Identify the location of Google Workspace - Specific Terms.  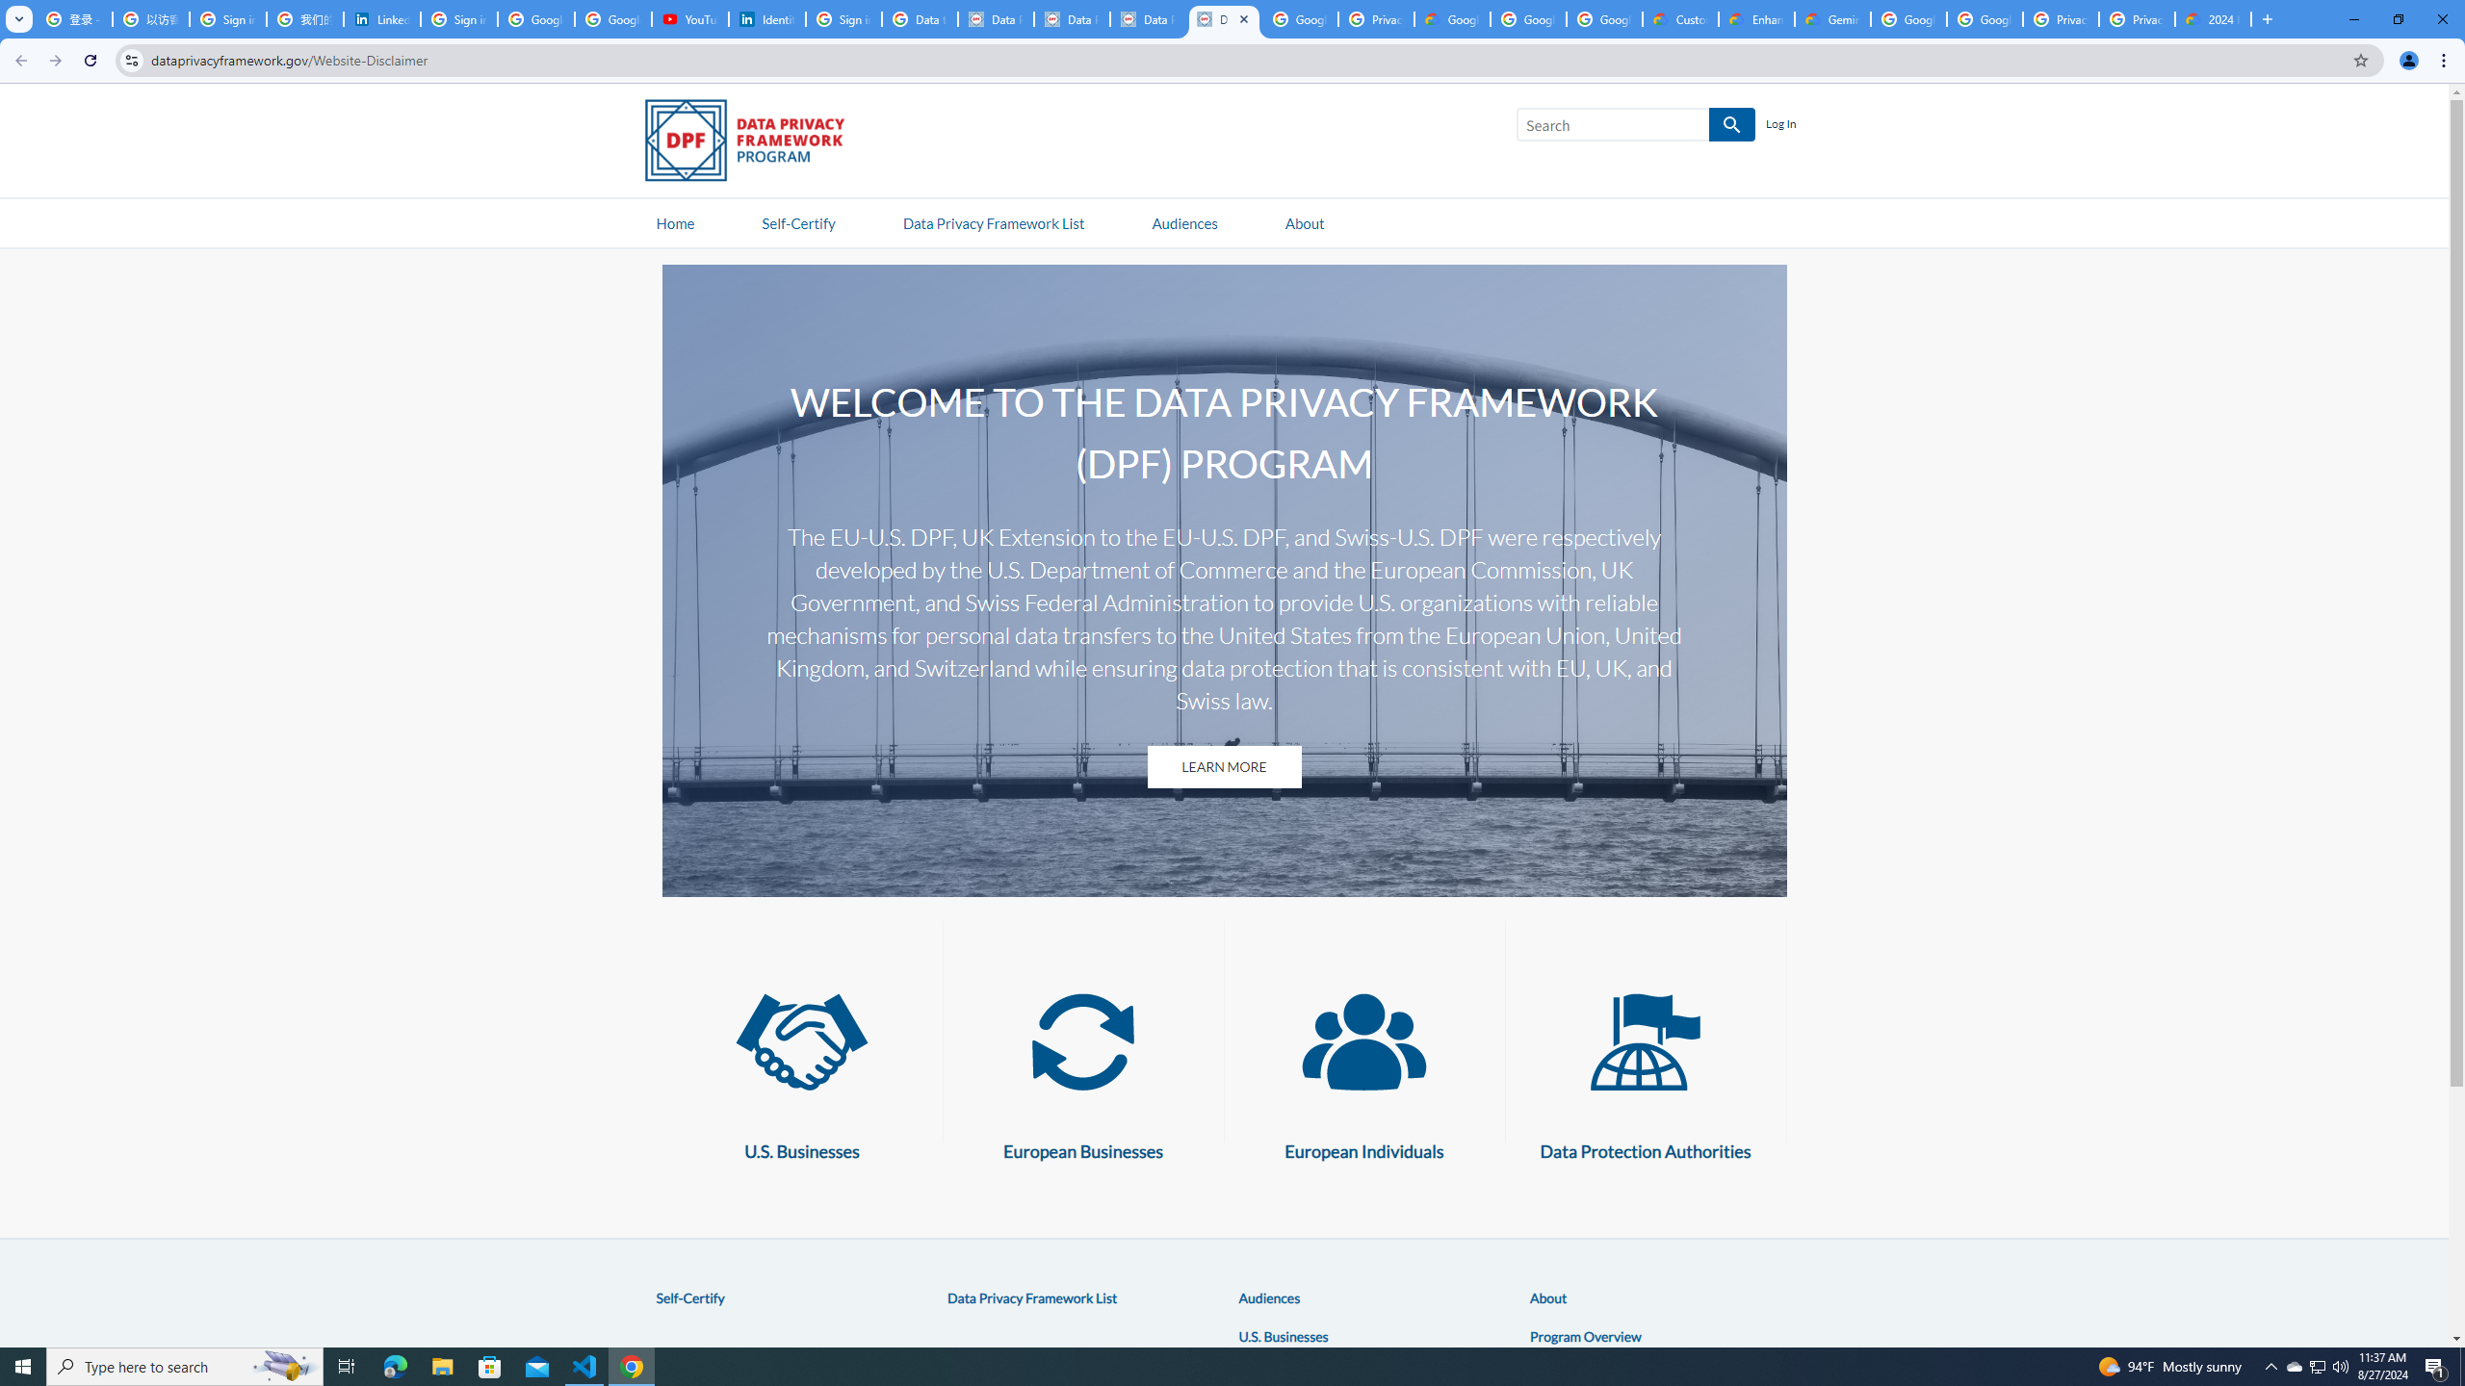
(1527, 19).